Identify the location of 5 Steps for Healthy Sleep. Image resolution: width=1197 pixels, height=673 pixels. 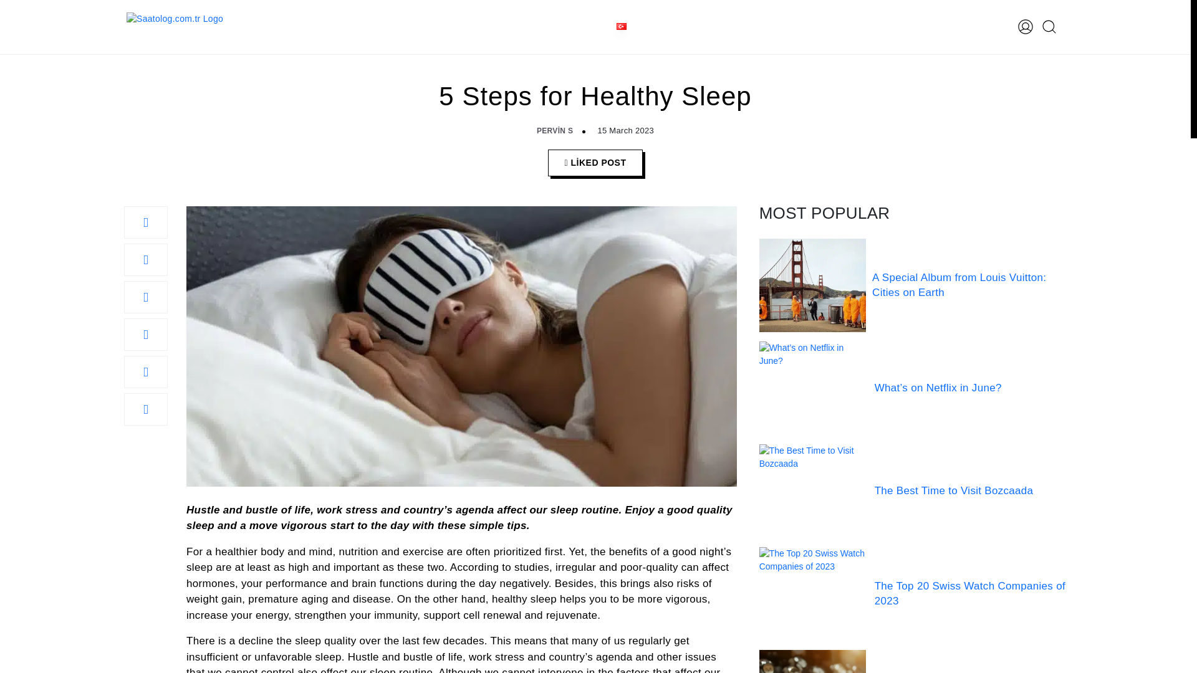
(146, 334).